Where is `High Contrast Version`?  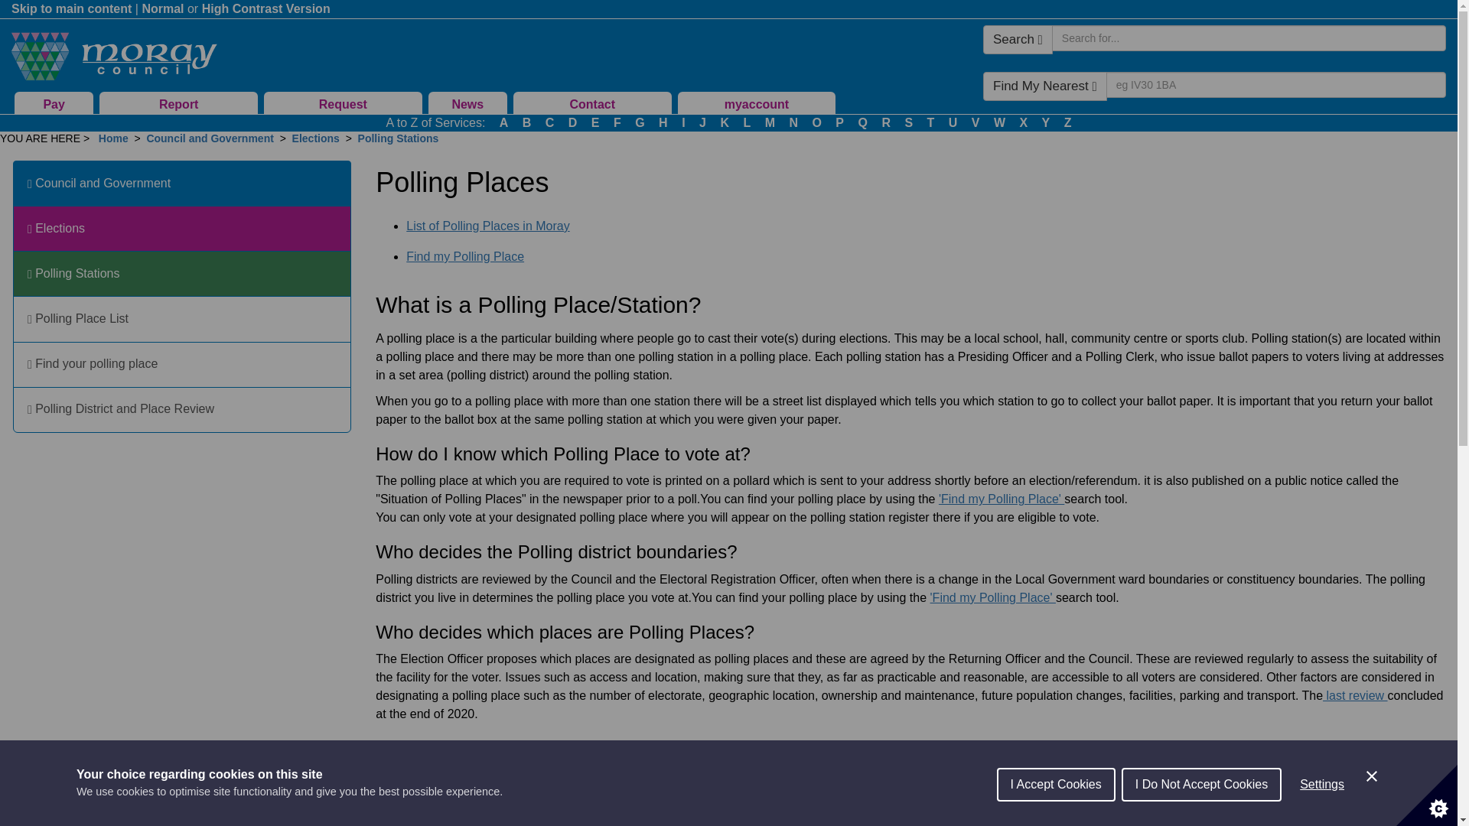
High Contrast Version is located at coordinates (266, 9).